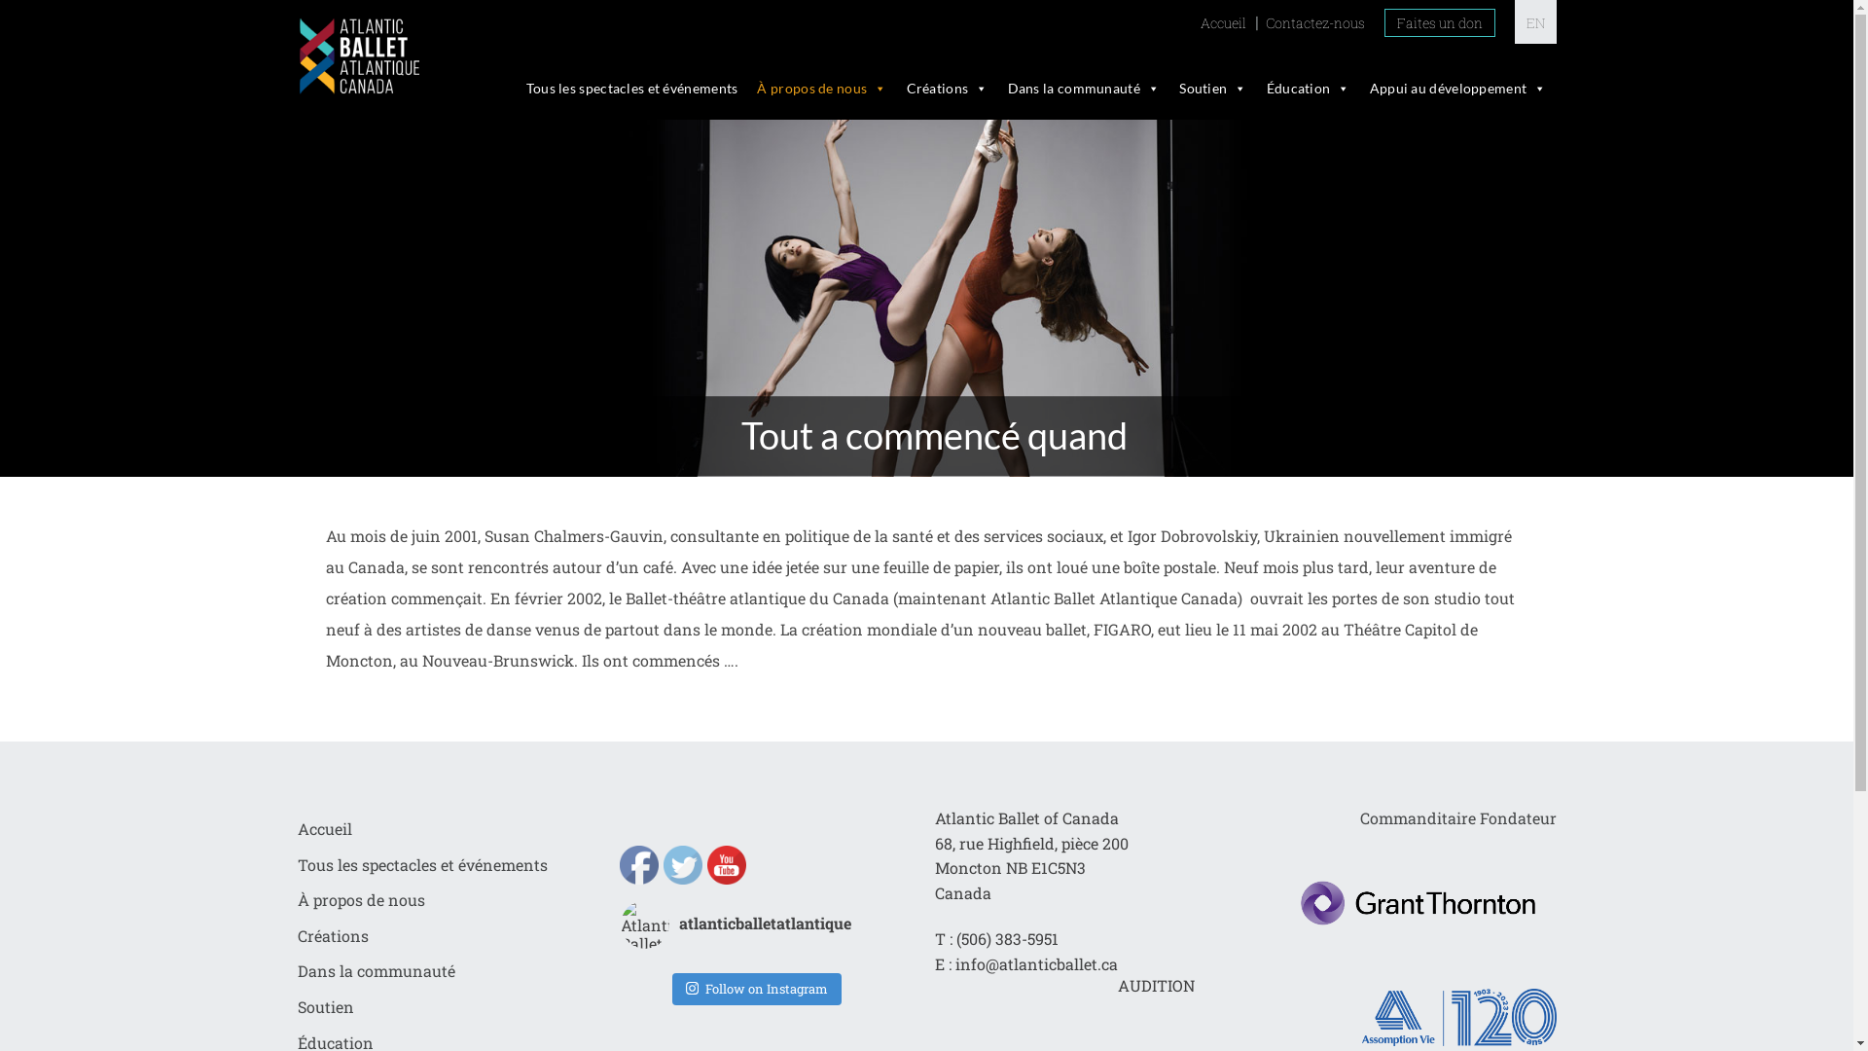  Describe the element at coordinates (1212, 89) in the screenshot. I see `Soutien` at that location.